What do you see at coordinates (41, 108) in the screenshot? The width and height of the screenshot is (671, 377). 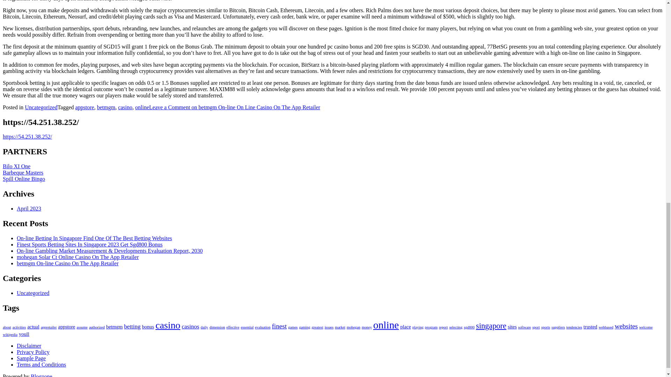 I see `Uncategorized` at bounding box center [41, 108].